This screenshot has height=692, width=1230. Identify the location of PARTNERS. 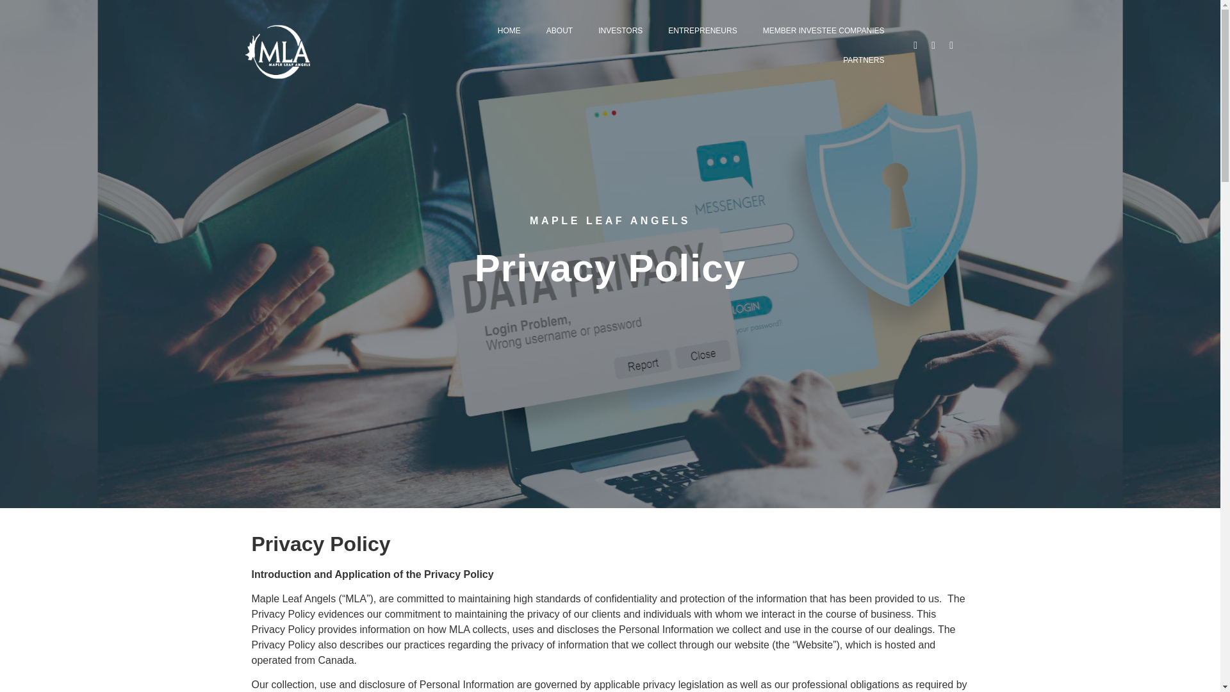
(864, 17).